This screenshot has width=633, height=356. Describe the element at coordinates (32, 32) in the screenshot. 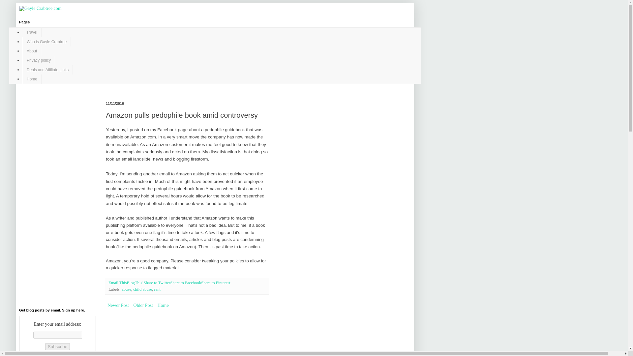

I see `Travel` at that location.